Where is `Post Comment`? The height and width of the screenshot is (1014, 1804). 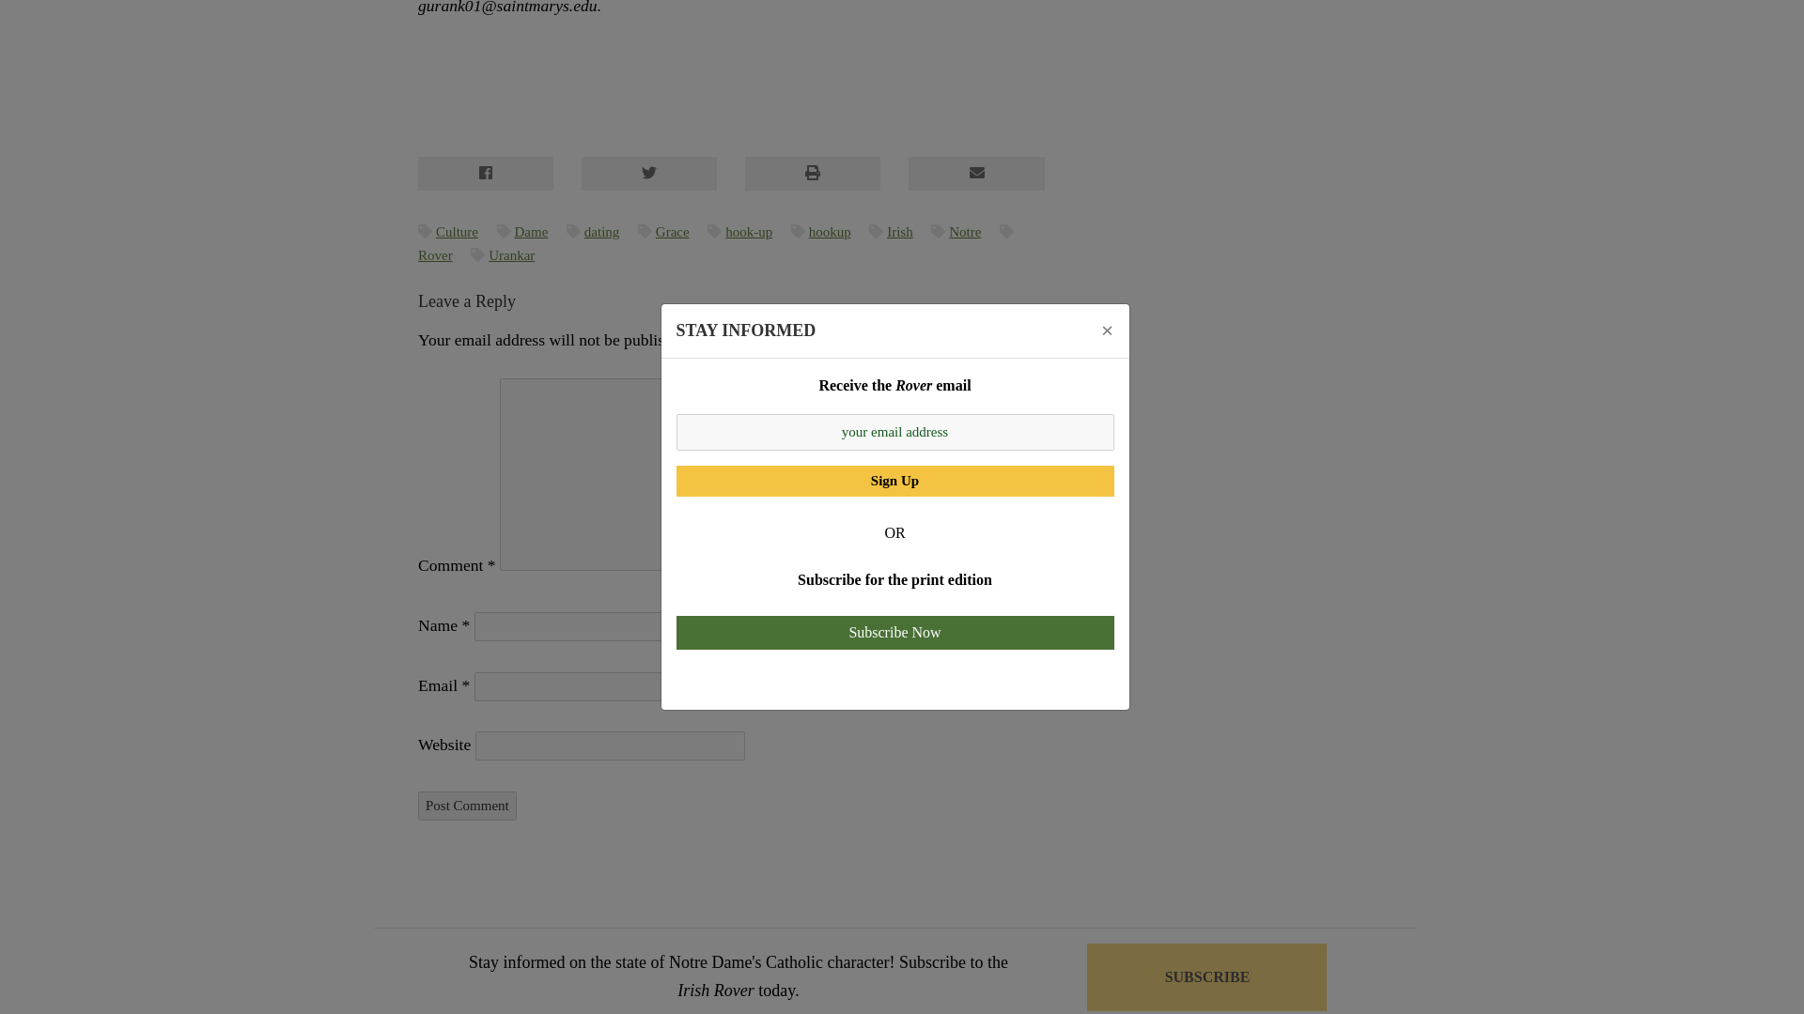 Post Comment is located at coordinates (467, 806).